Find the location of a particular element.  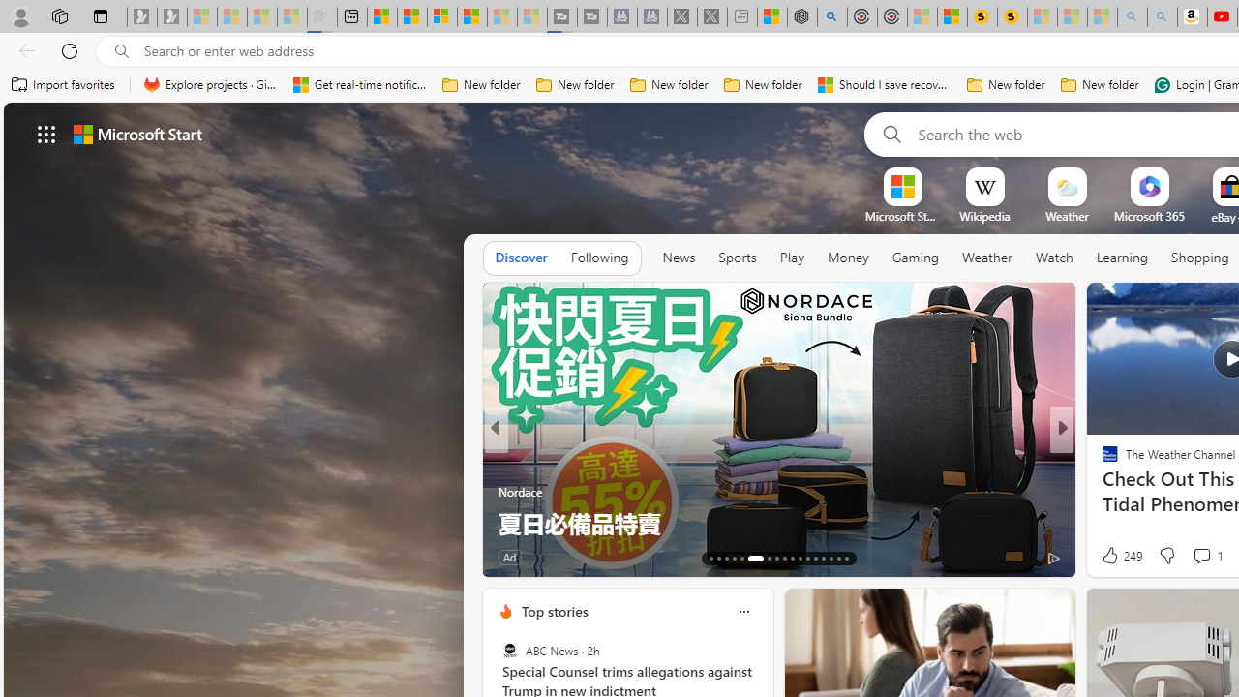

poe - Search is located at coordinates (832, 17).